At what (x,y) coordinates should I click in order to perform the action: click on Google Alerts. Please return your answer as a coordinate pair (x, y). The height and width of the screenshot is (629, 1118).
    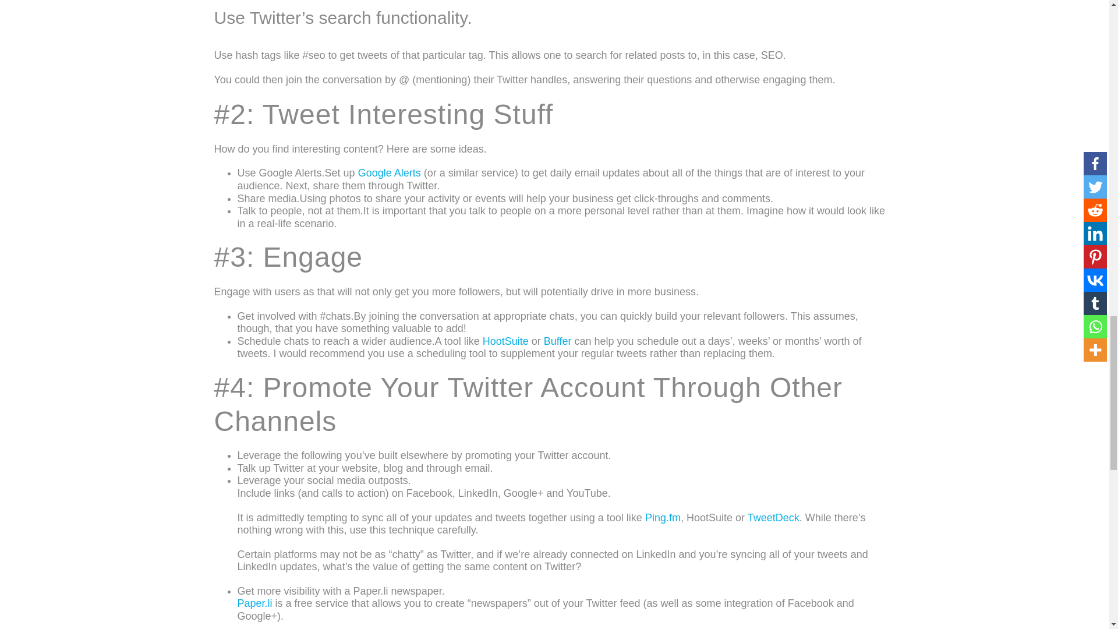
    Looking at the image, I should click on (389, 172).